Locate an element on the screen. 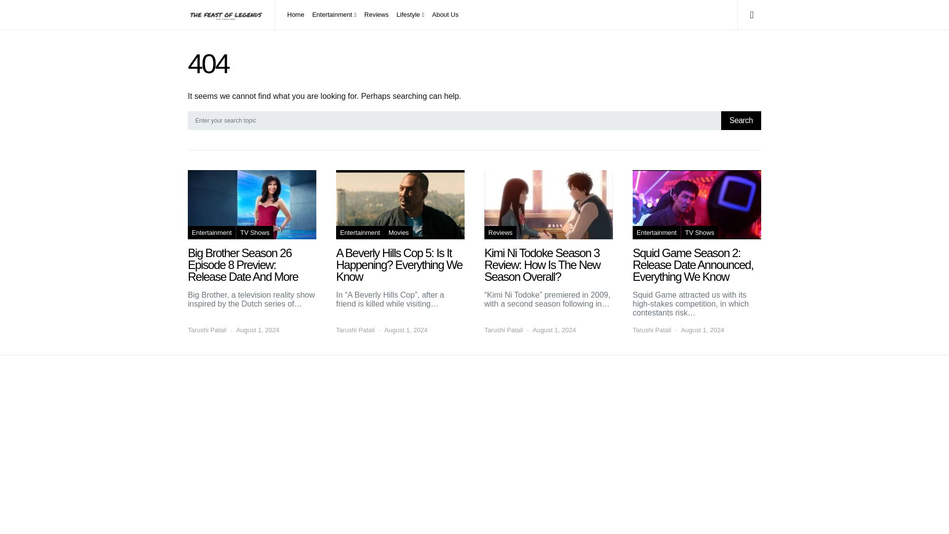 This screenshot has width=949, height=534. About Us is located at coordinates (443, 15).